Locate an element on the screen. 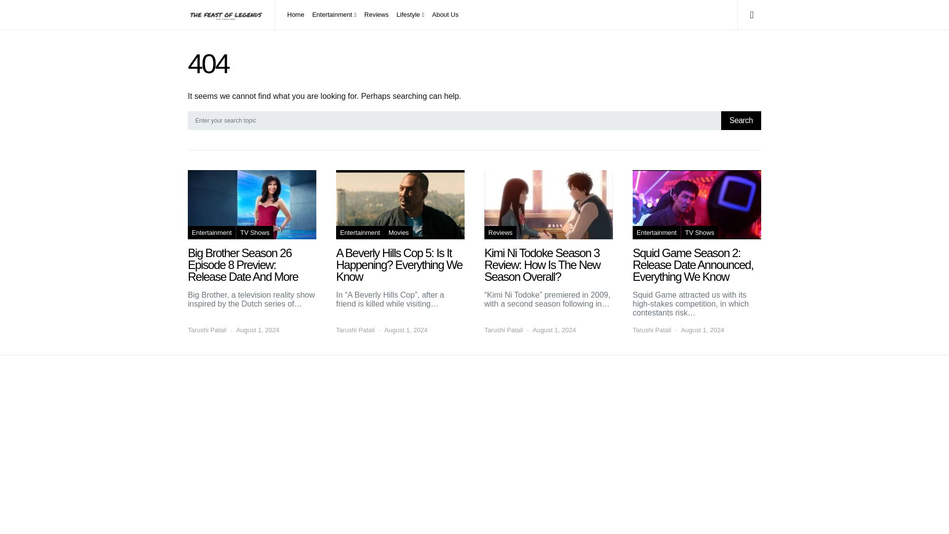 This screenshot has width=949, height=534. About Us is located at coordinates (443, 15).